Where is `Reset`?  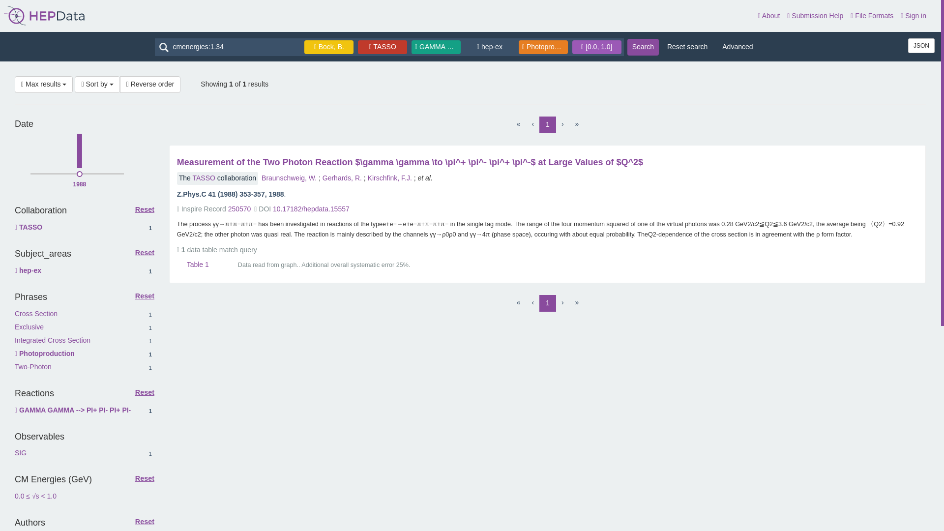
Reset is located at coordinates (53, 340).